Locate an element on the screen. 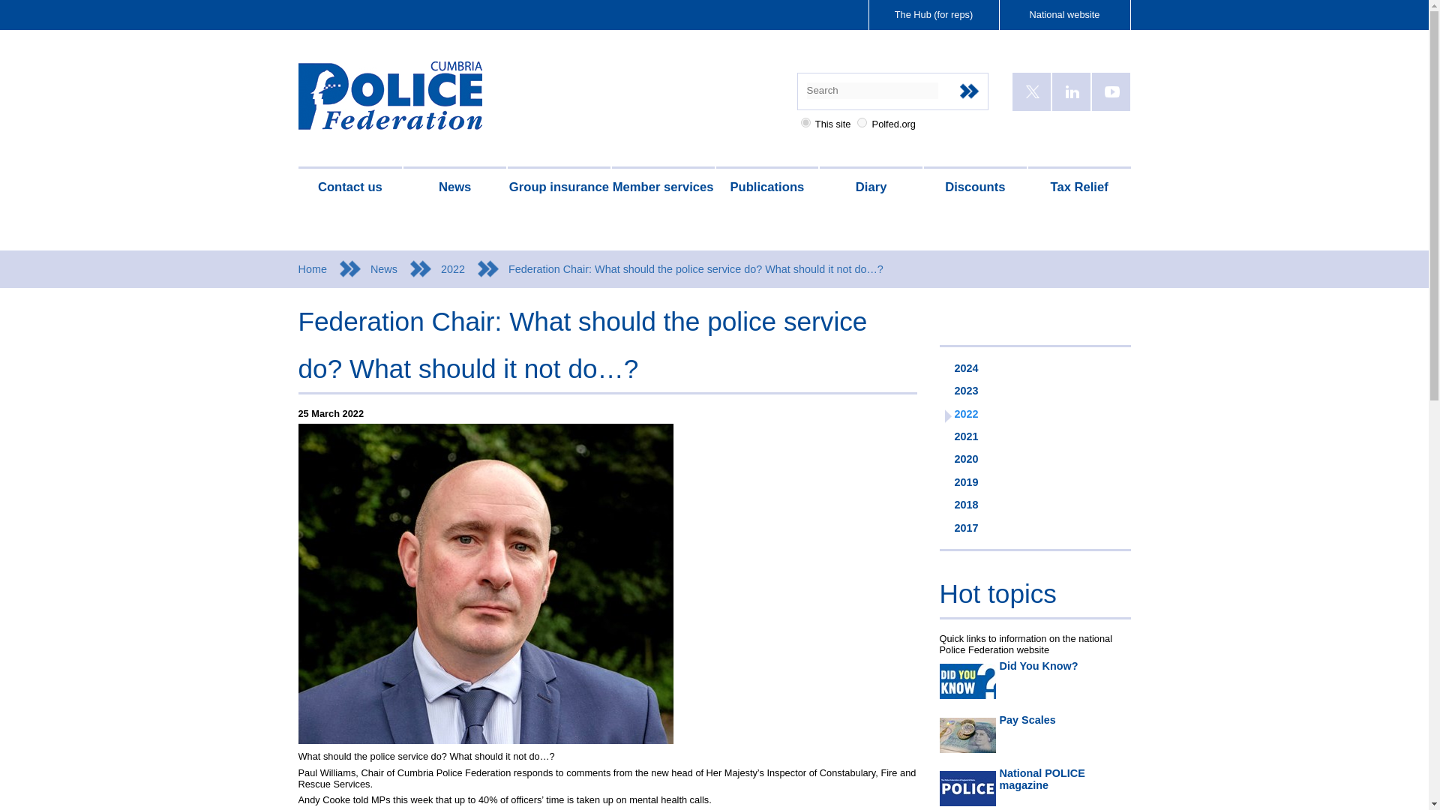 The width and height of the screenshot is (1440, 810). 2022 is located at coordinates (474, 268).